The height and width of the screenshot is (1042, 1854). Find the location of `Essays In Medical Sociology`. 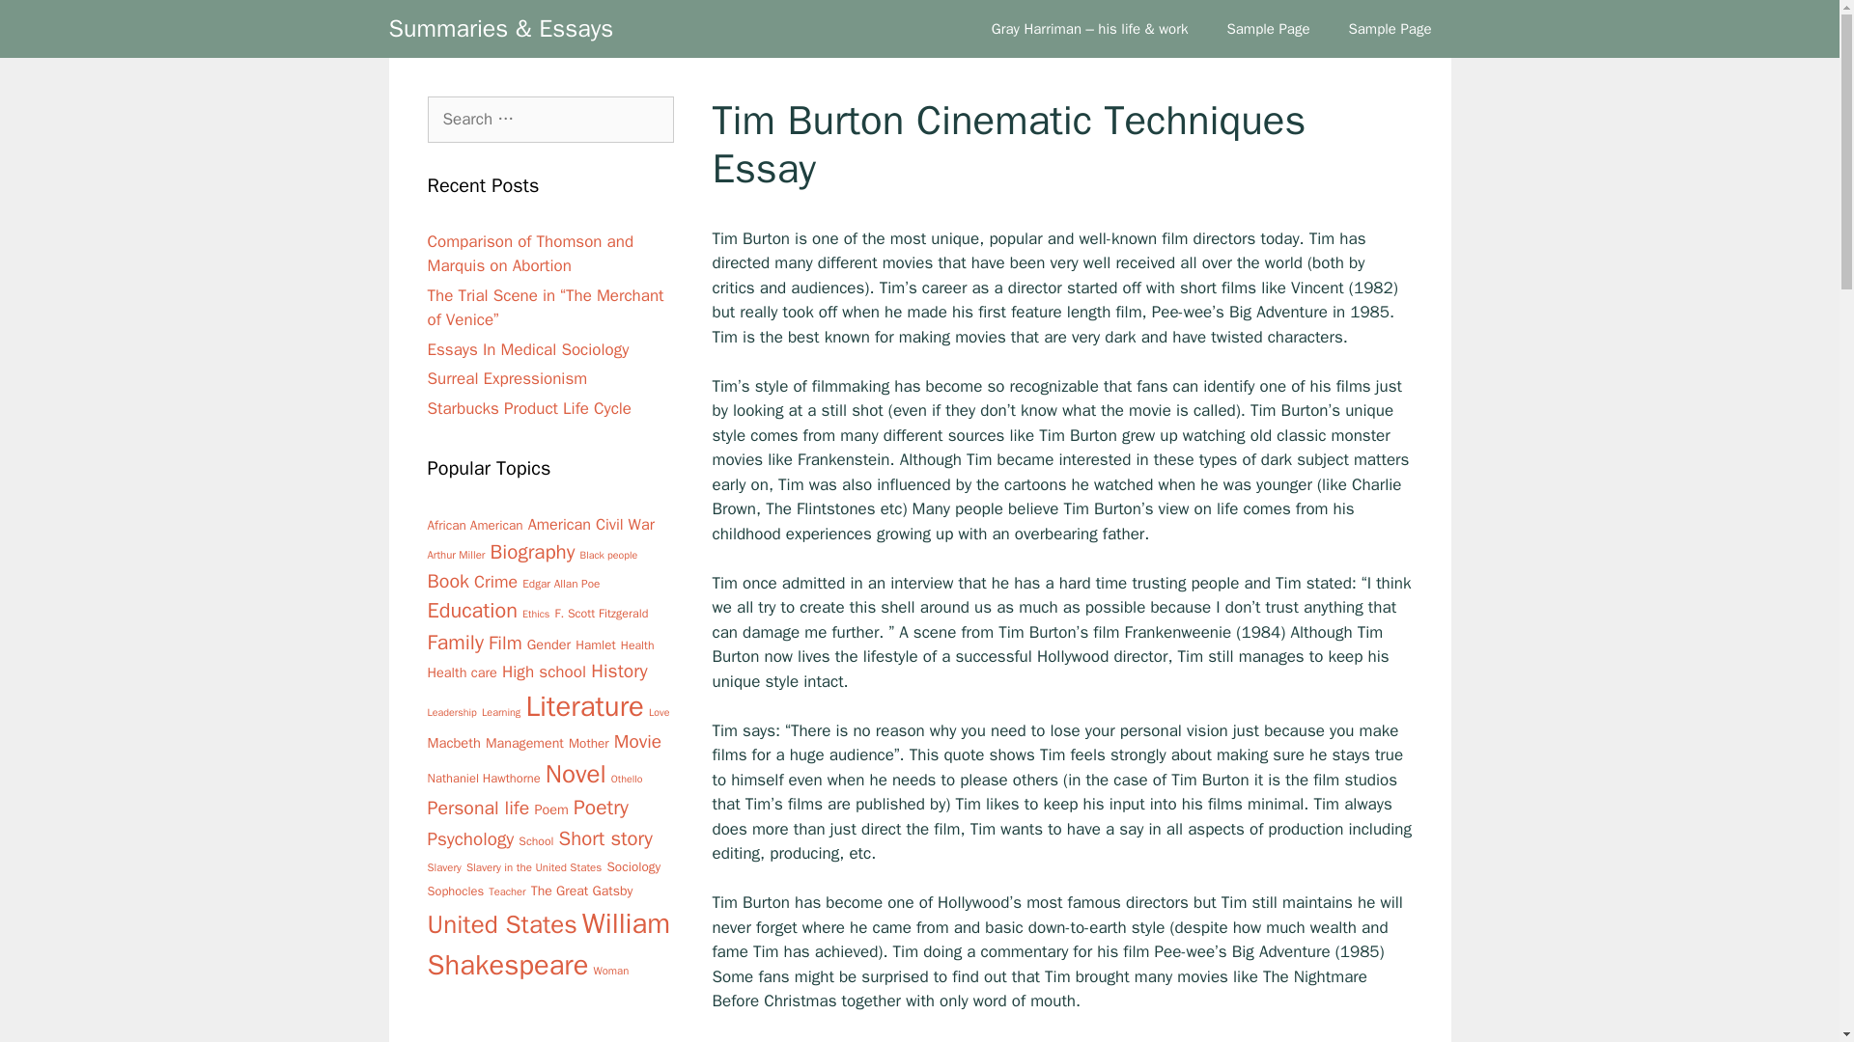

Essays In Medical Sociology is located at coordinates (527, 349).